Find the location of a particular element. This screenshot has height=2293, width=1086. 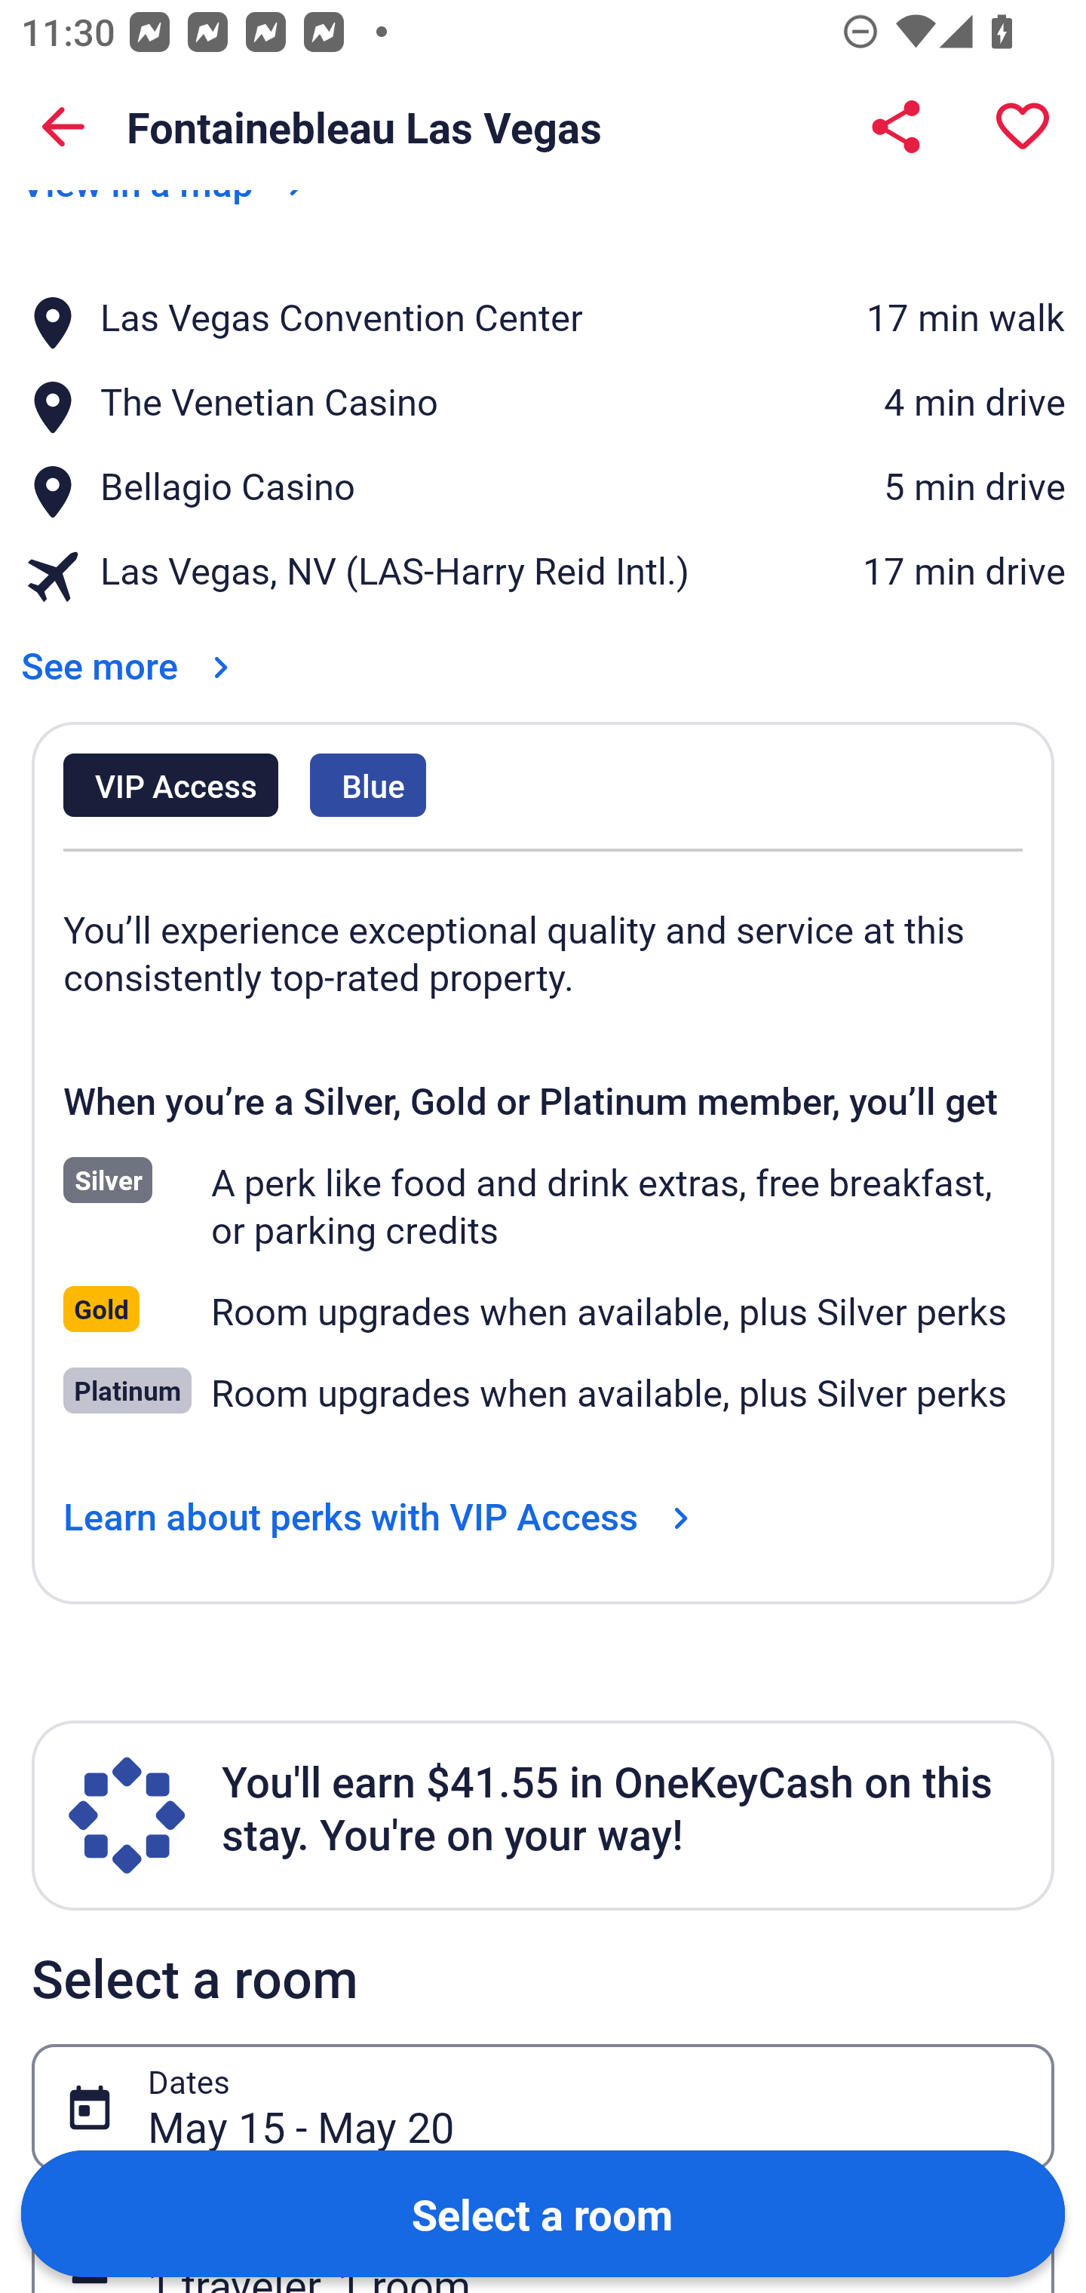

See more is located at coordinates (130, 646).